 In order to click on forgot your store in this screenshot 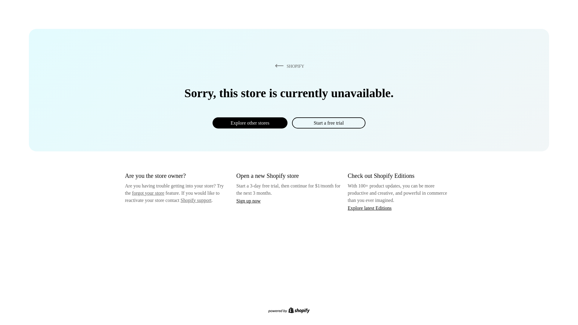, I will do `click(148, 193)`.